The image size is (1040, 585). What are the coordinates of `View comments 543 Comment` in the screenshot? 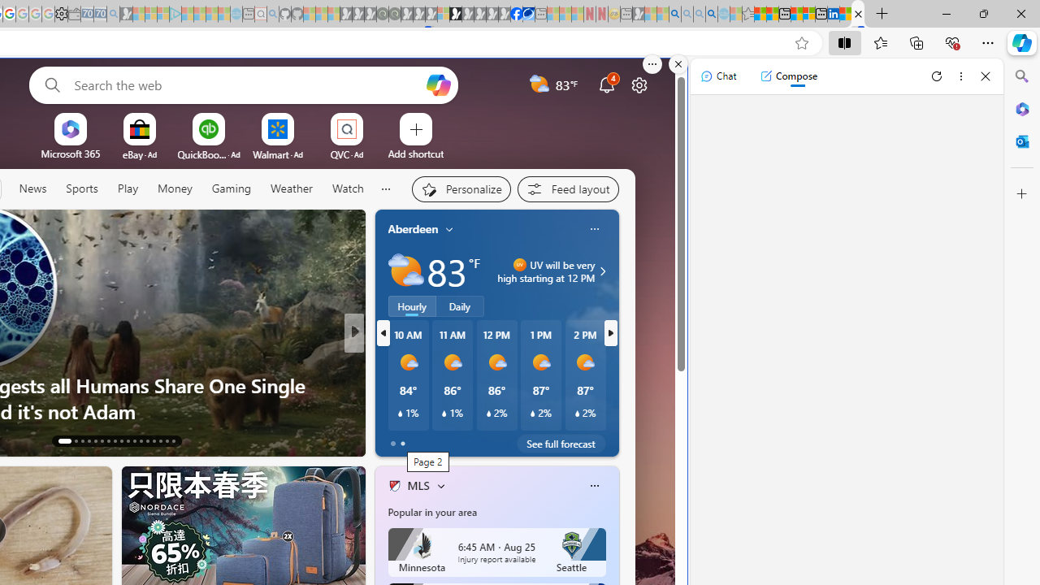 It's located at (461, 440).